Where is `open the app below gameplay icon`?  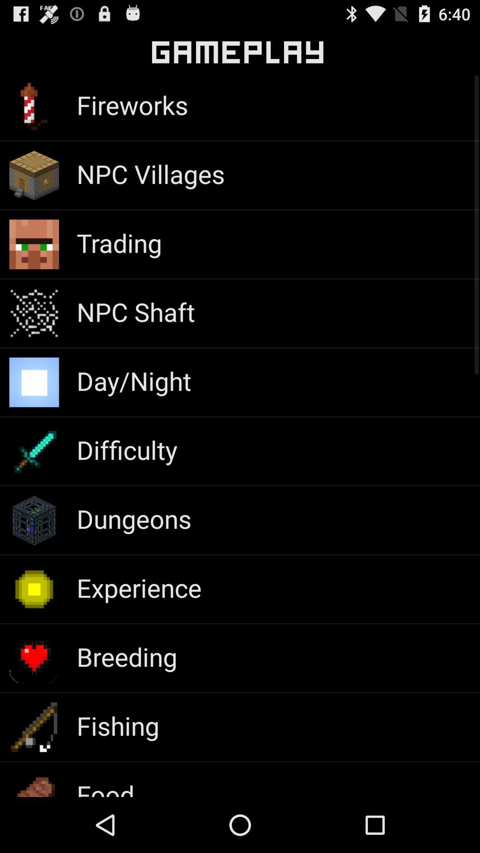
open the app below gameplay icon is located at coordinates (132, 105).